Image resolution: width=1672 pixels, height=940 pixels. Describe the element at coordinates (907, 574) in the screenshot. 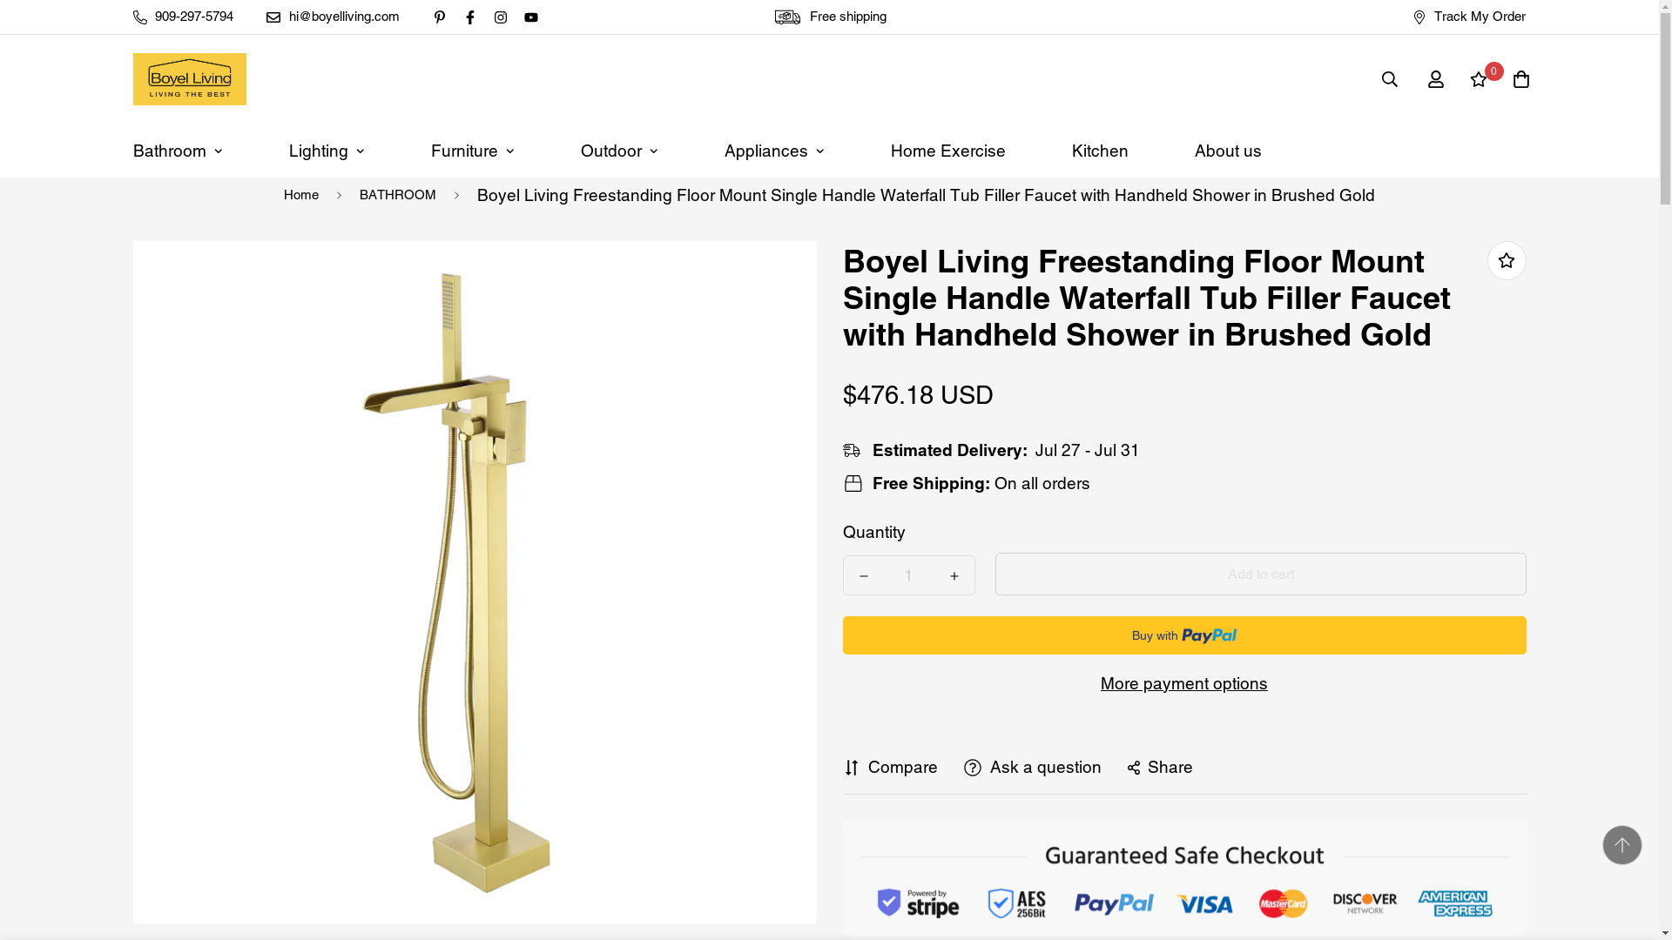

I see `1` at that location.